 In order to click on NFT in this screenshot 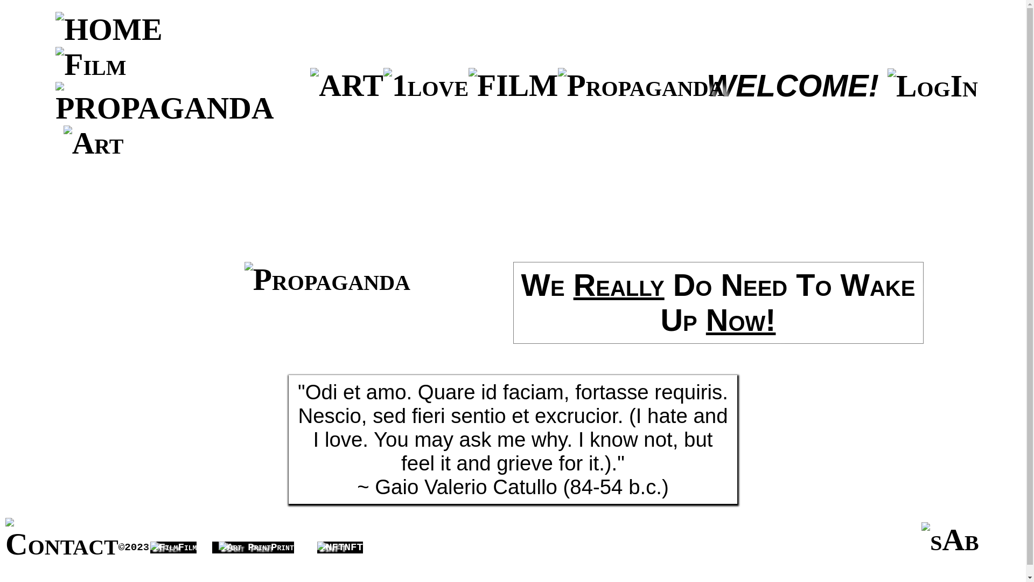, I will do `click(331, 548)`.